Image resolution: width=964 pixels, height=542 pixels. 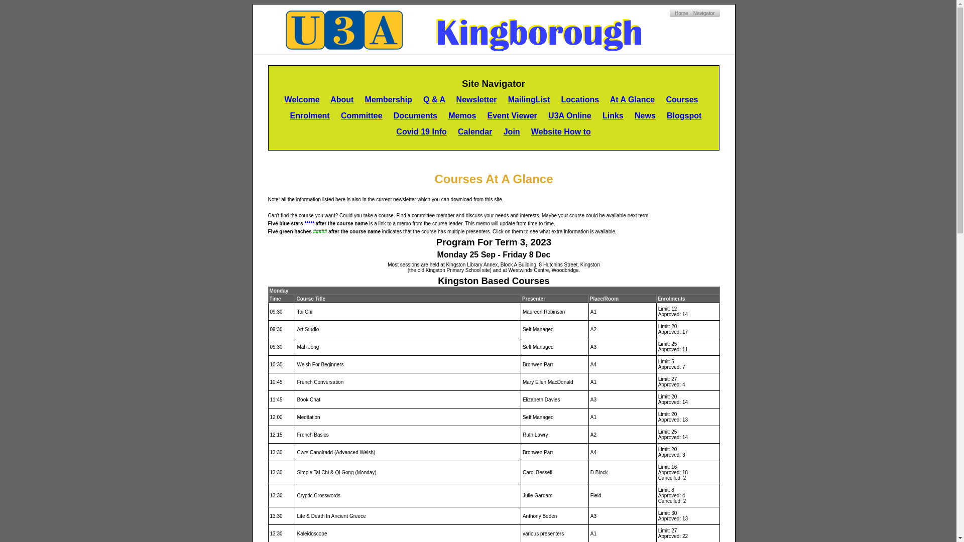 I want to click on Calendar, so click(x=475, y=131).